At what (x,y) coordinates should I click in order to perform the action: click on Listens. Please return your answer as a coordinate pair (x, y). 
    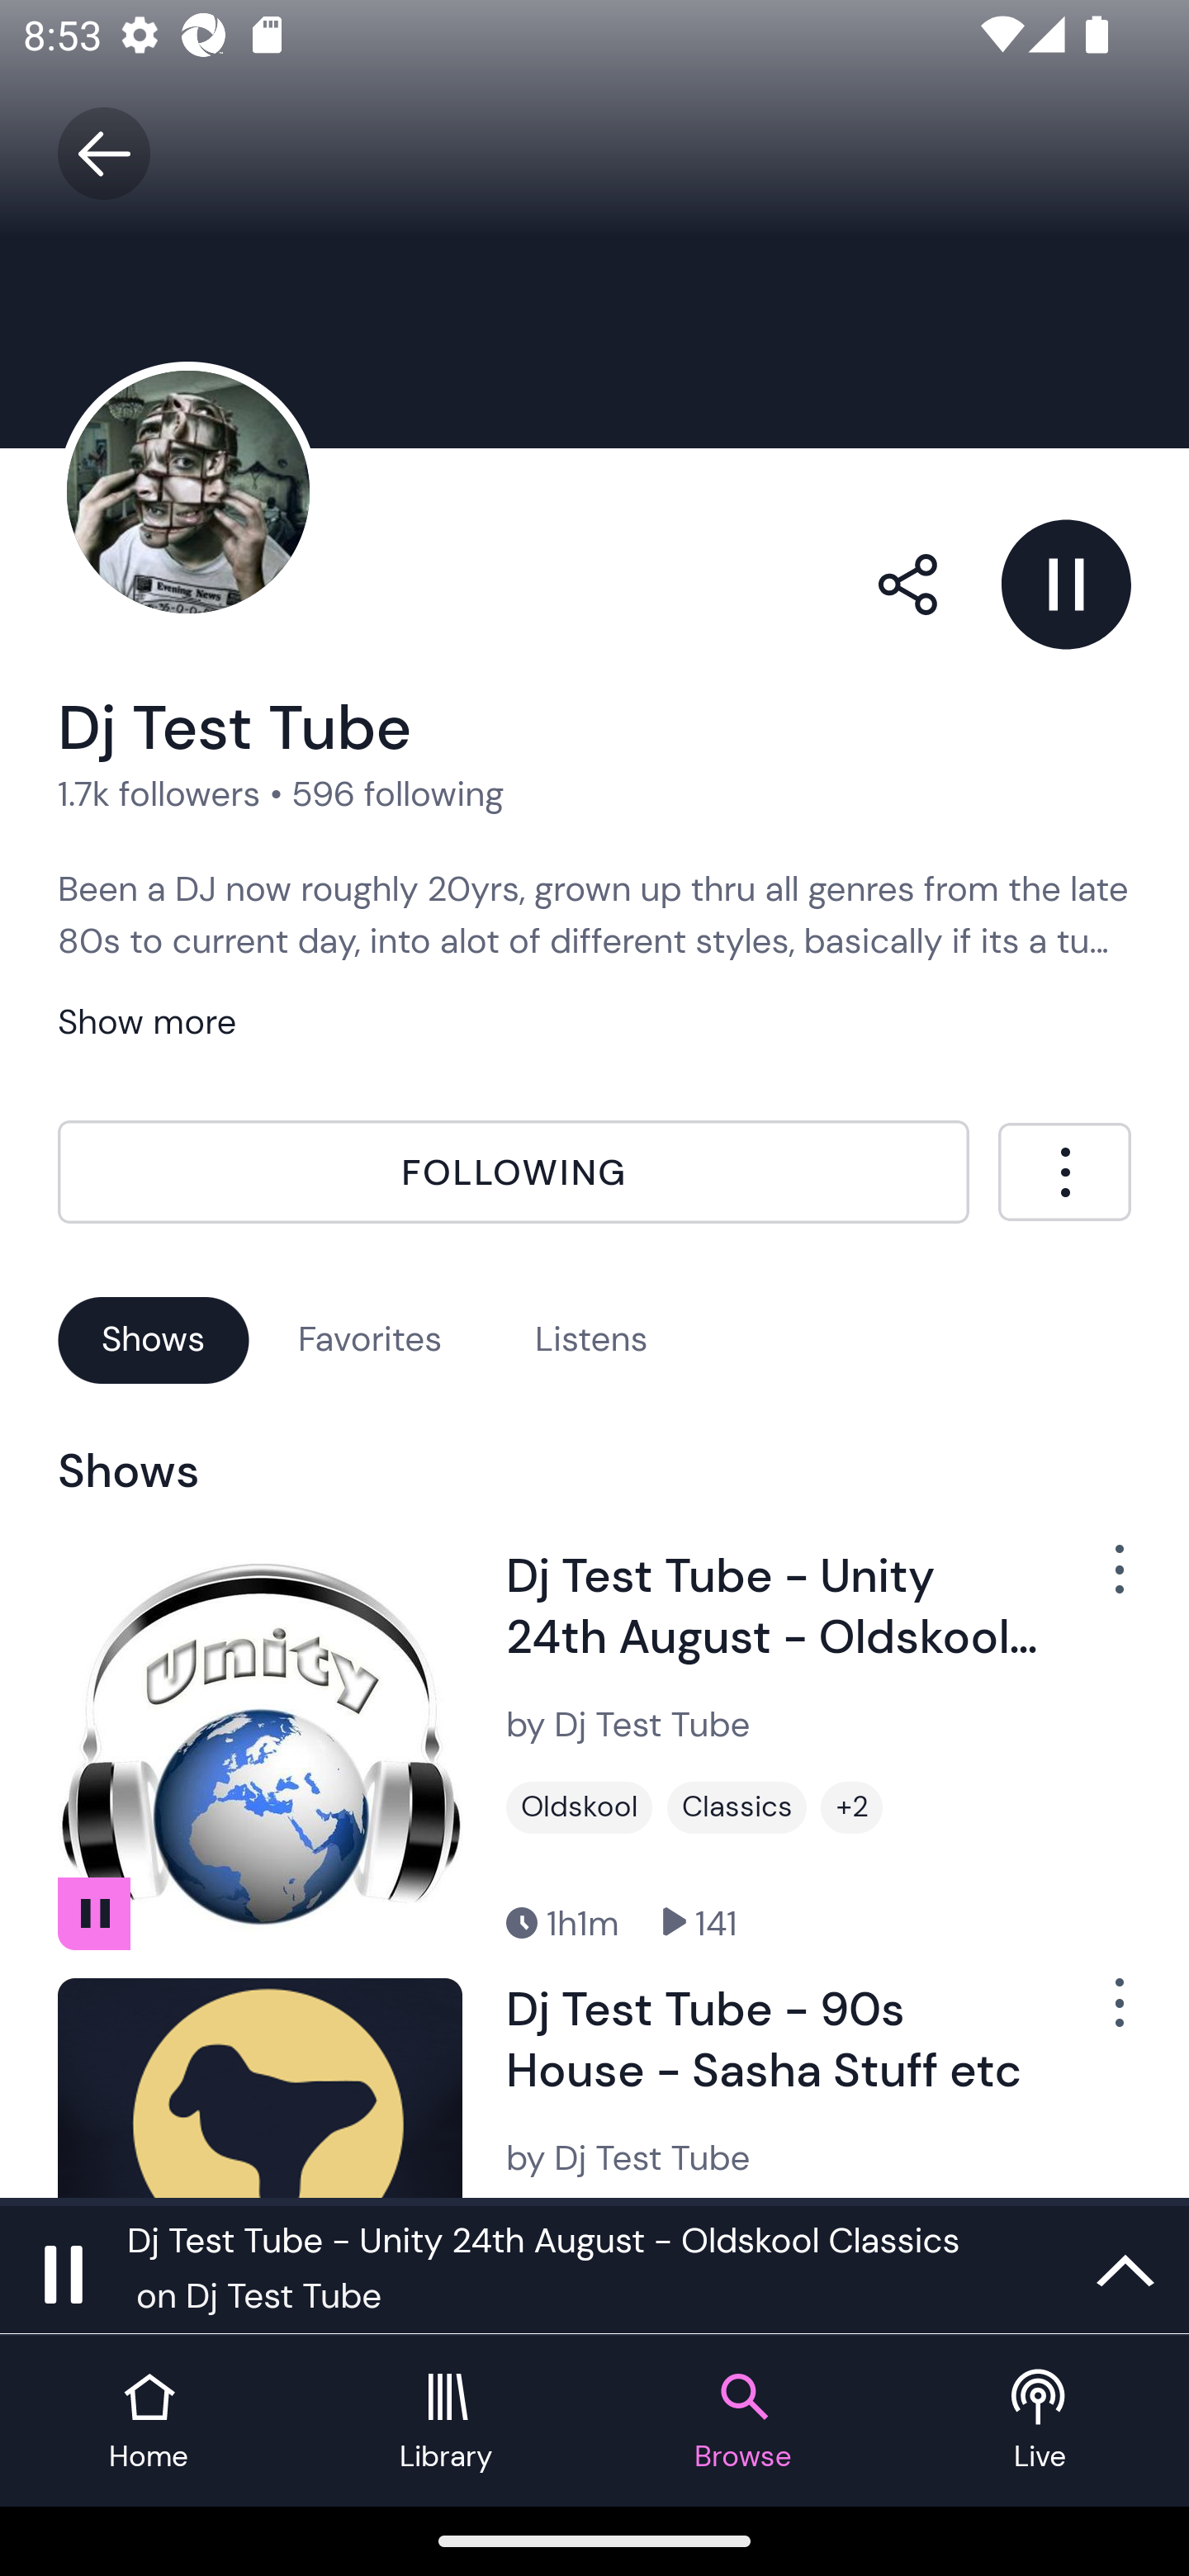
    Looking at the image, I should click on (591, 1339).